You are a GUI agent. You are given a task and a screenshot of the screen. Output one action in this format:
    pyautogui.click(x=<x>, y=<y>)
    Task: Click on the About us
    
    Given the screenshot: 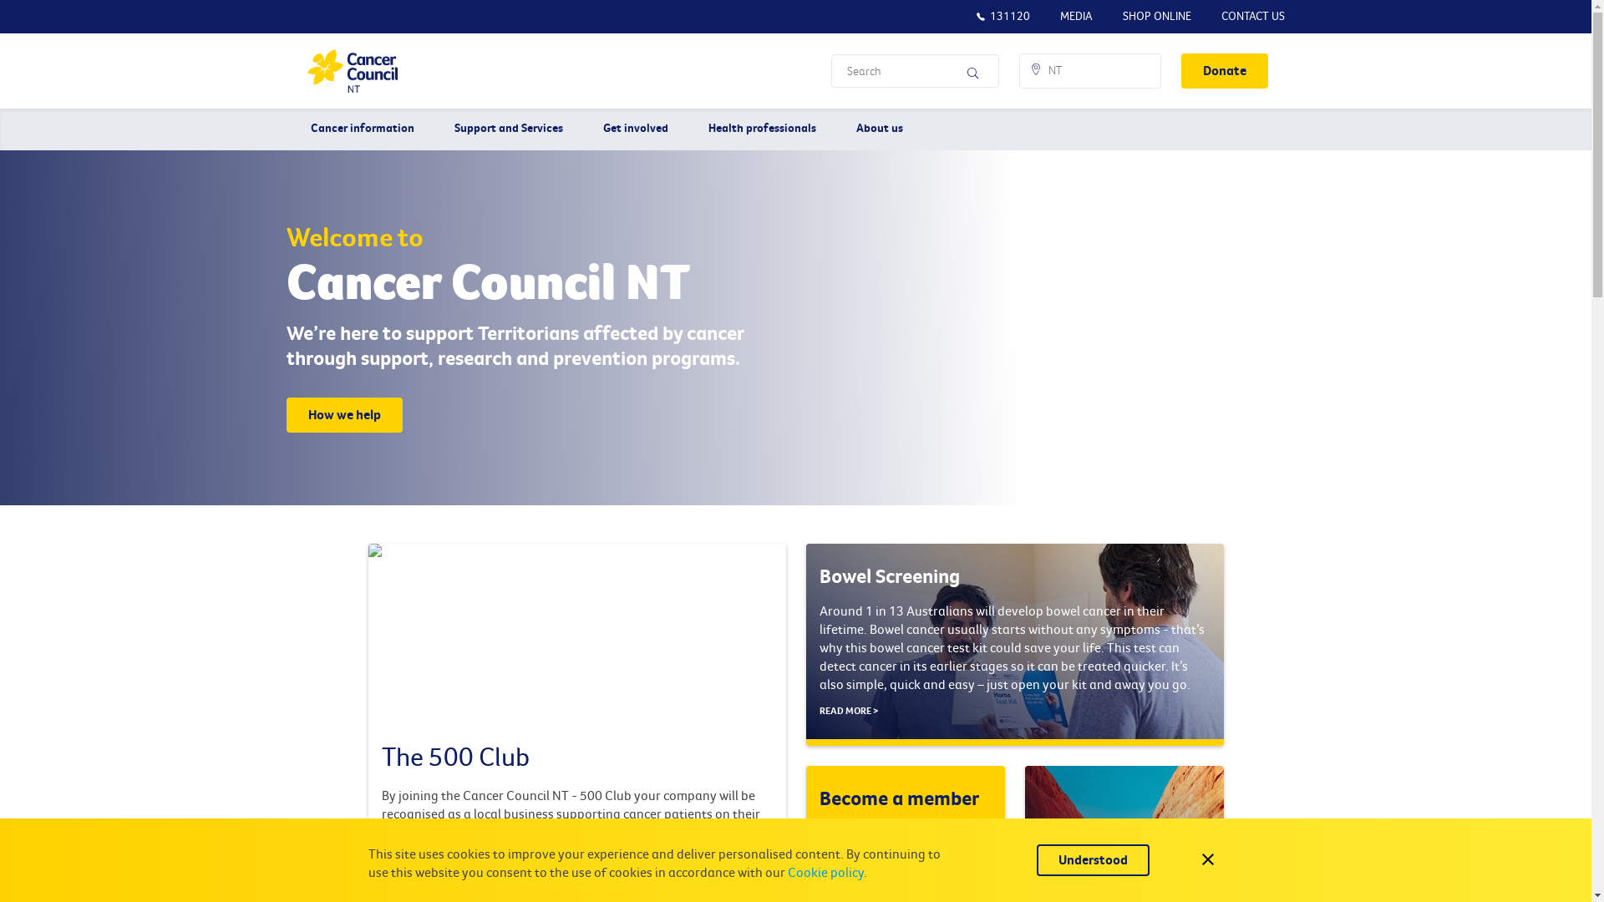 What is the action you would take?
    pyautogui.click(x=880, y=129)
    